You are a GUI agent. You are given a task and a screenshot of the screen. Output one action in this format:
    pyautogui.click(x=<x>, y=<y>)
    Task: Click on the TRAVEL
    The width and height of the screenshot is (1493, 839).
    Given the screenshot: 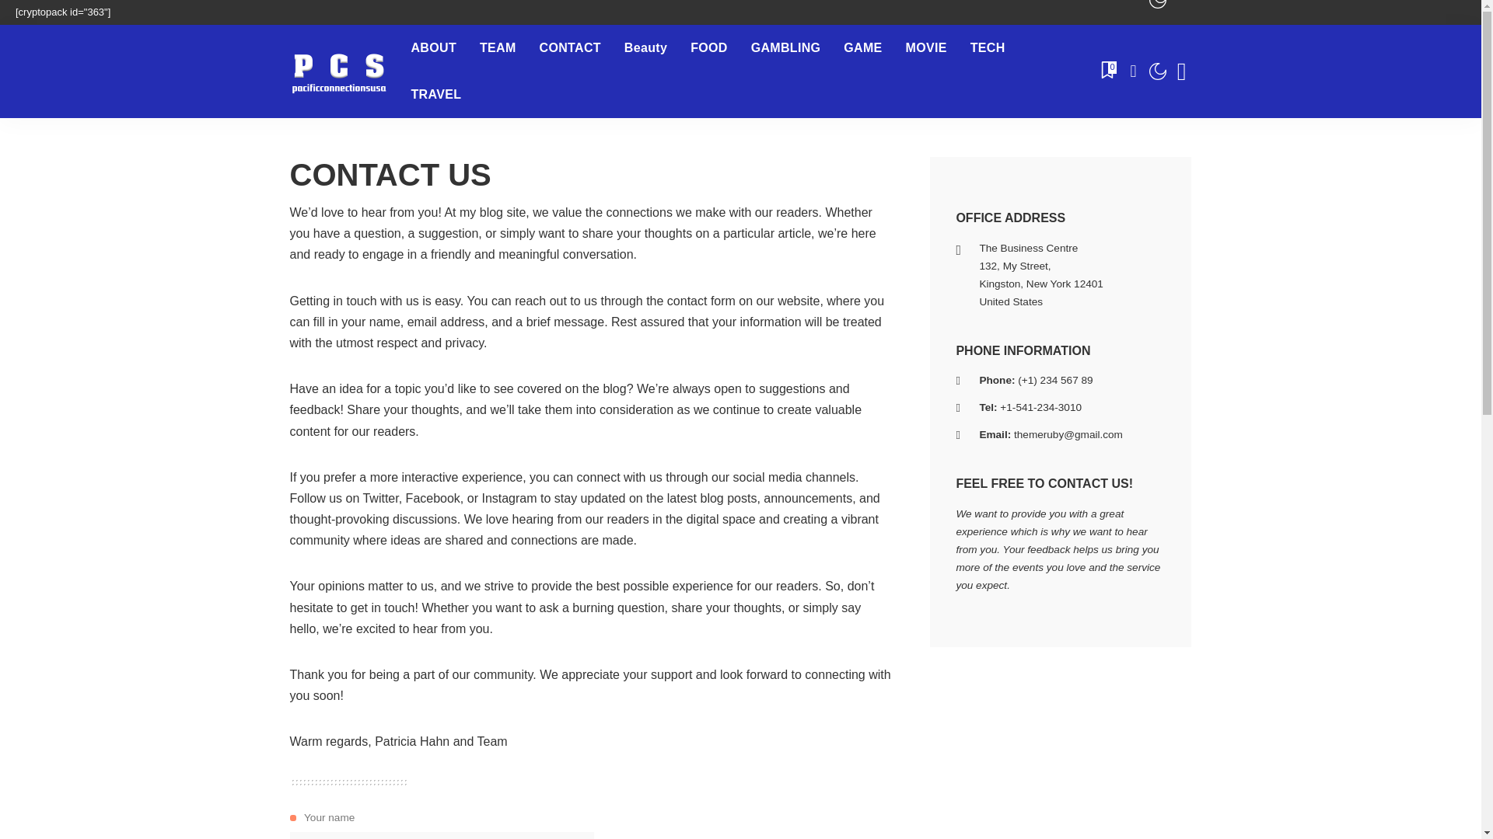 What is the action you would take?
    pyautogui.click(x=436, y=95)
    